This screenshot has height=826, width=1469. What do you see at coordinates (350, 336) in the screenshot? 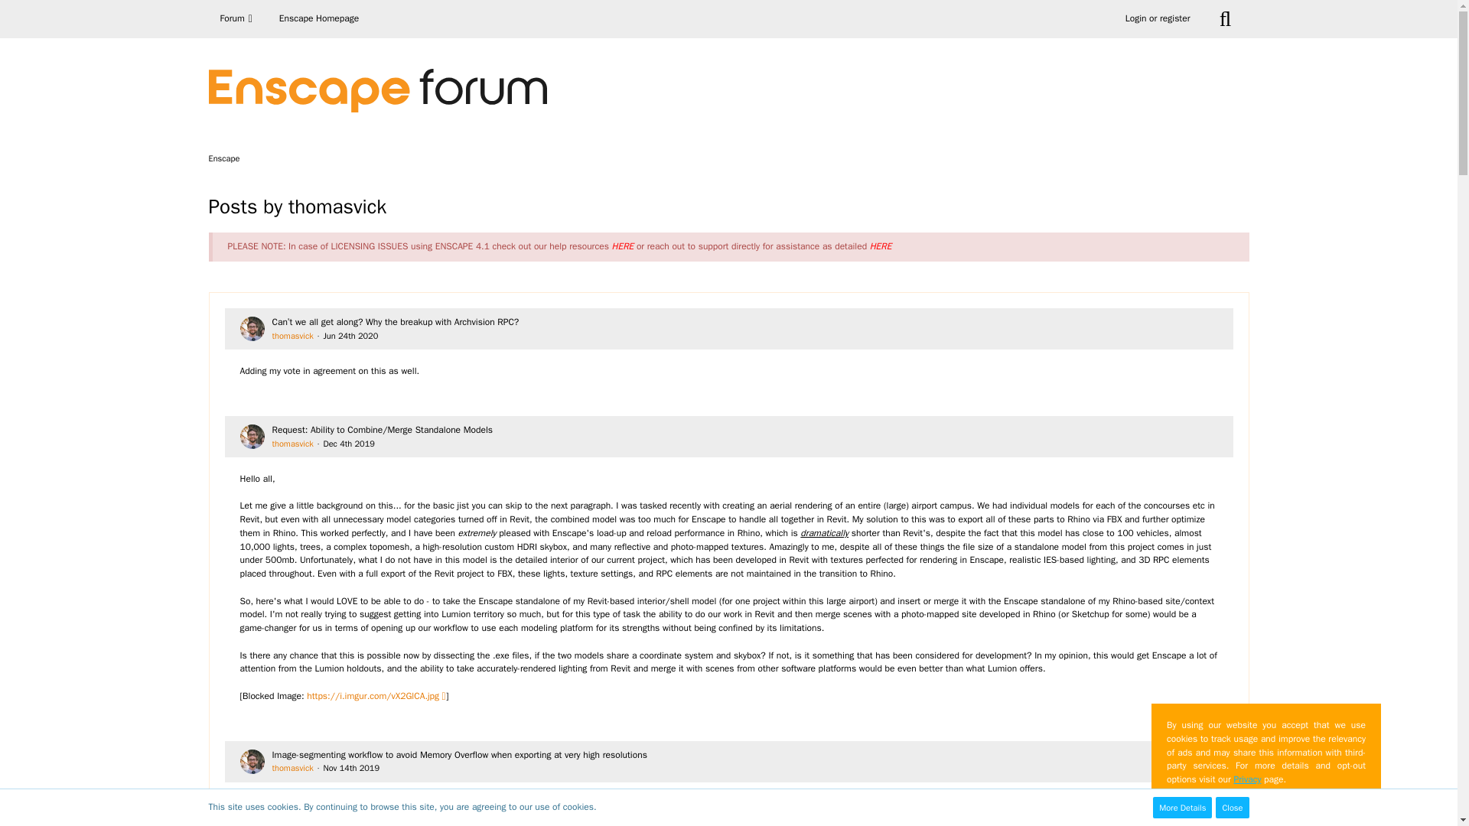
I see `Jun 24th 2020` at bounding box center [350, 336].